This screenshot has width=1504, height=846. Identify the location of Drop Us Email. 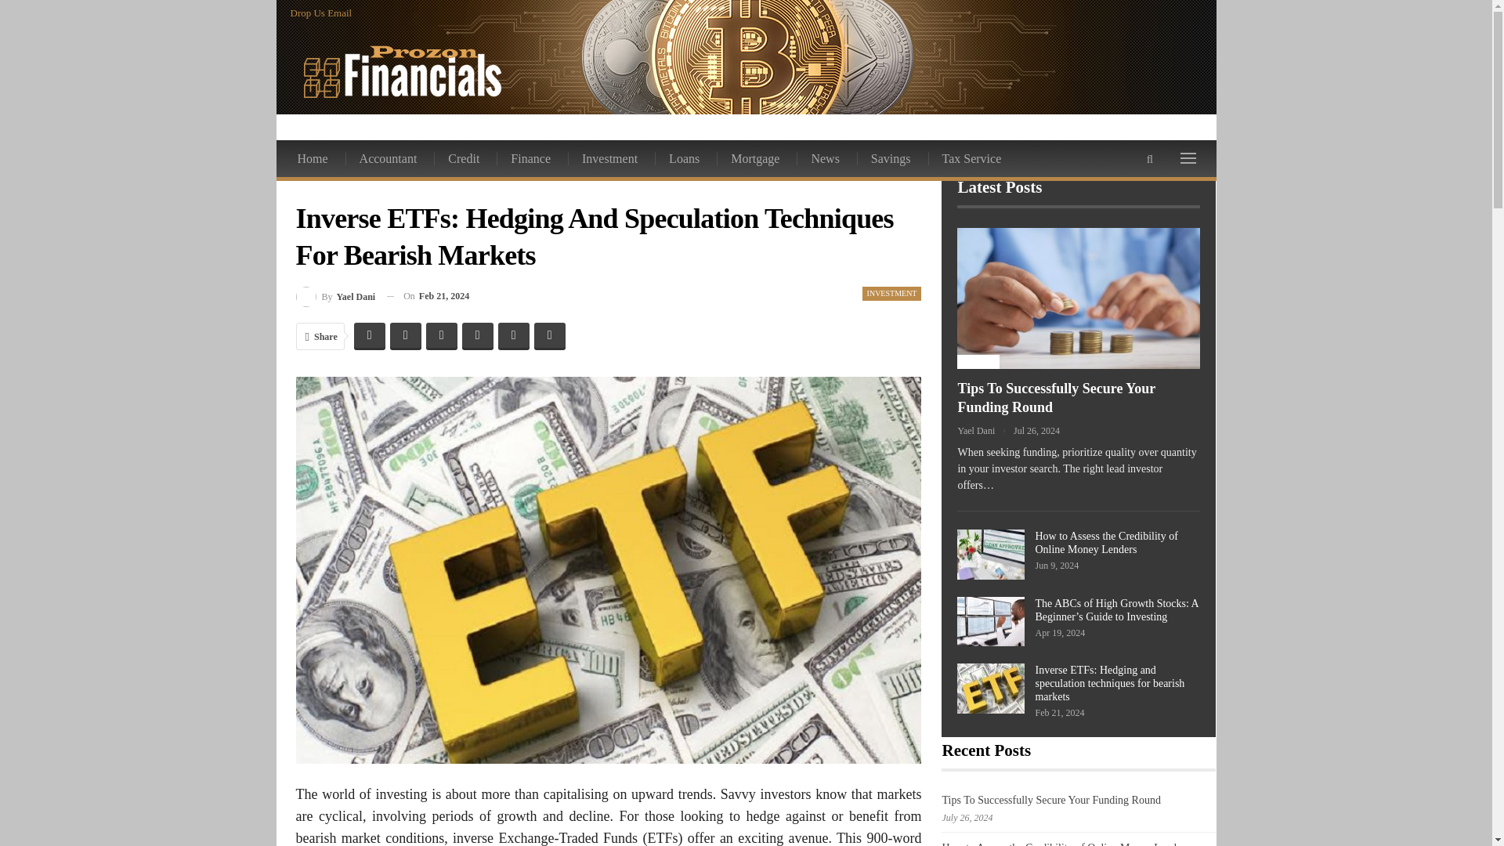
(321, 13).